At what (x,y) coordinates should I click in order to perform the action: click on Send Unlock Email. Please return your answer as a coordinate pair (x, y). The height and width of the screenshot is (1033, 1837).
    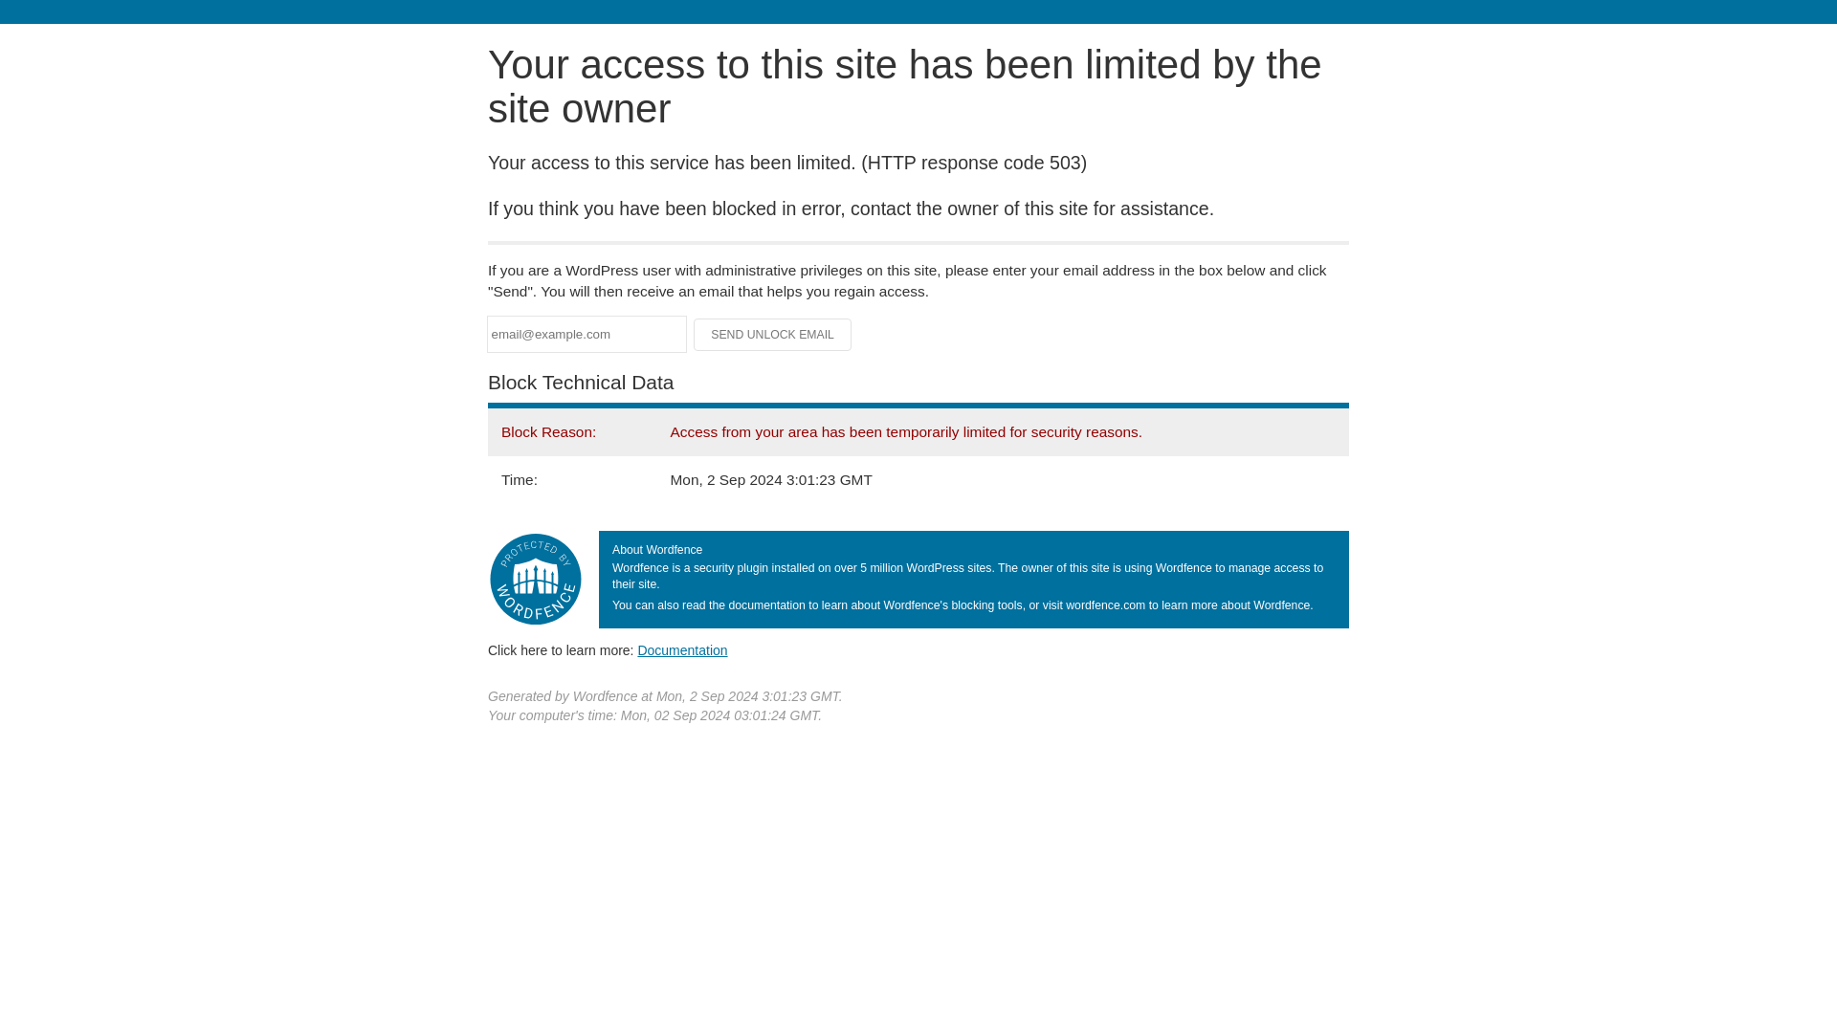
    Looking at the image, I should click on (773, 335).